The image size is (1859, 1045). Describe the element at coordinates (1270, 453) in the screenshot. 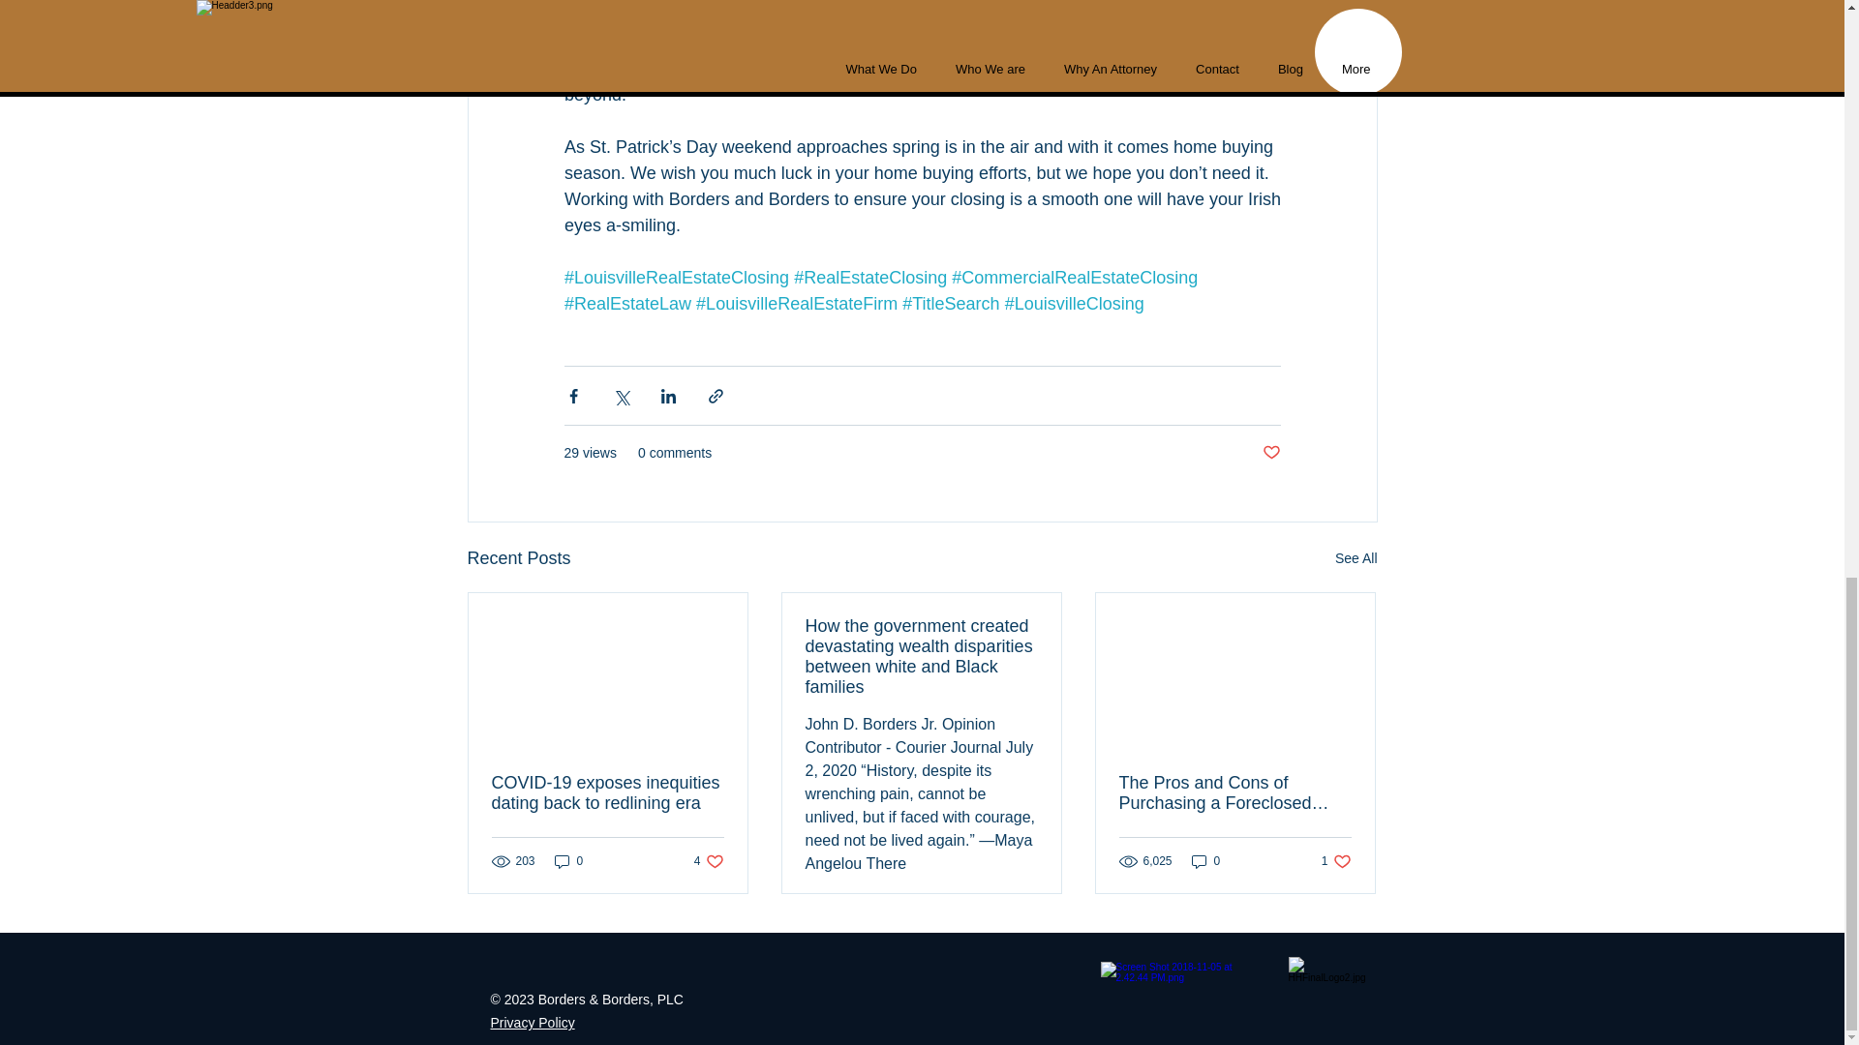

I see `COVID-19 exposes inequities dating back to redlining era` at that location.